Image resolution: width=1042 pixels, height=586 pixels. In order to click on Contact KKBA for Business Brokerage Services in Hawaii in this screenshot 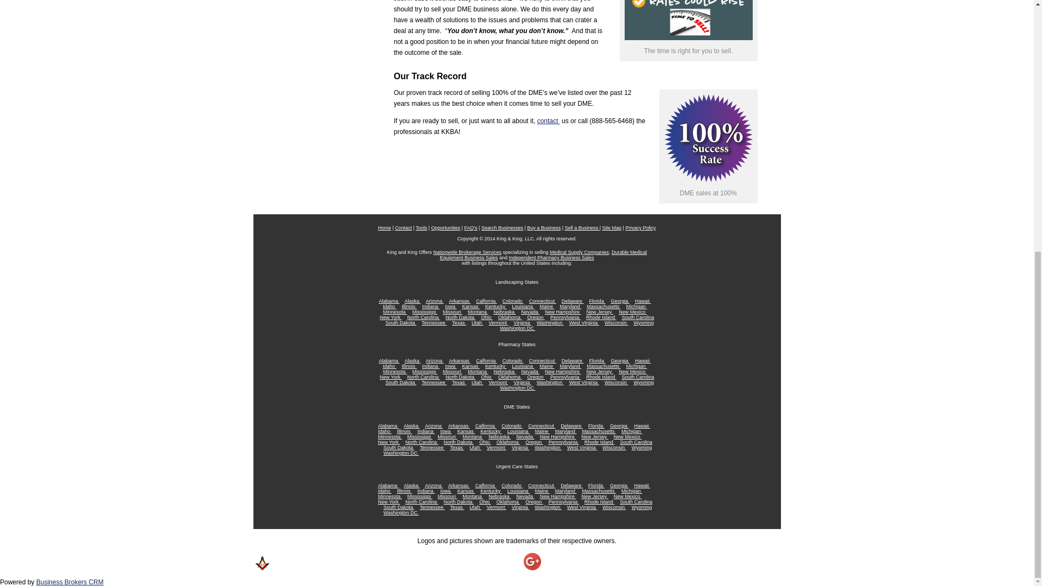, I will do `click(549, 121)`.